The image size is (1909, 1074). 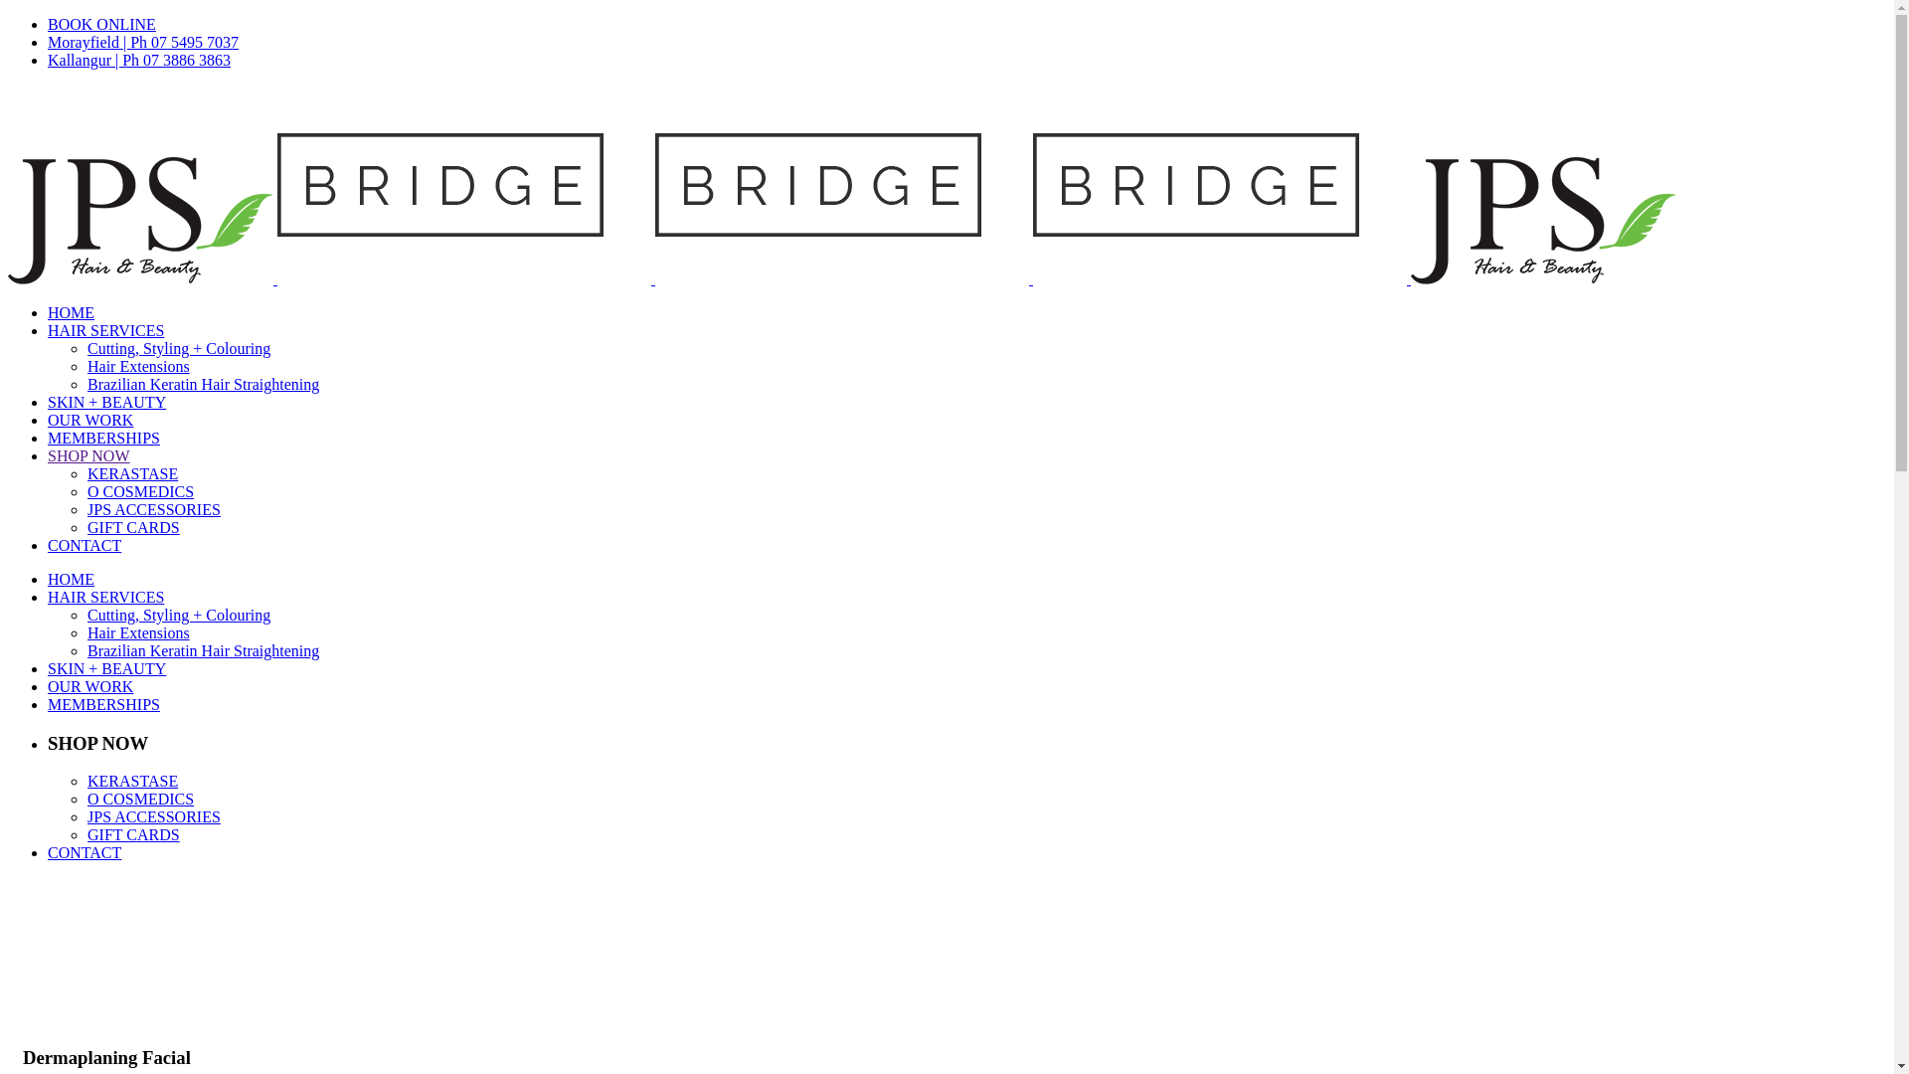 I want to click on Hair Extensions, so click(x=139, y=366).